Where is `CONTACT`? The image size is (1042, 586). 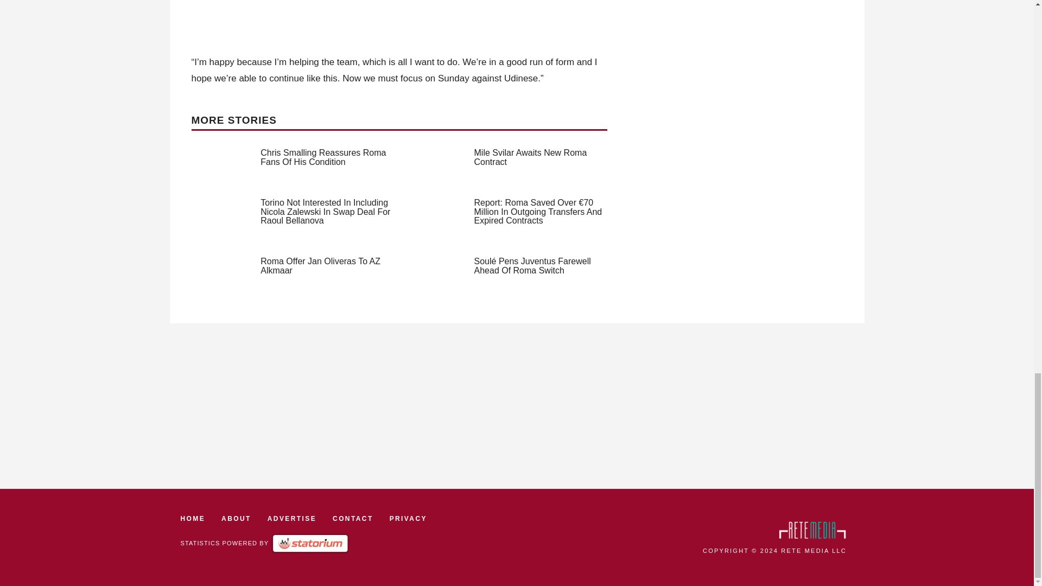 CONTACT is located at coordinates (353, 519).